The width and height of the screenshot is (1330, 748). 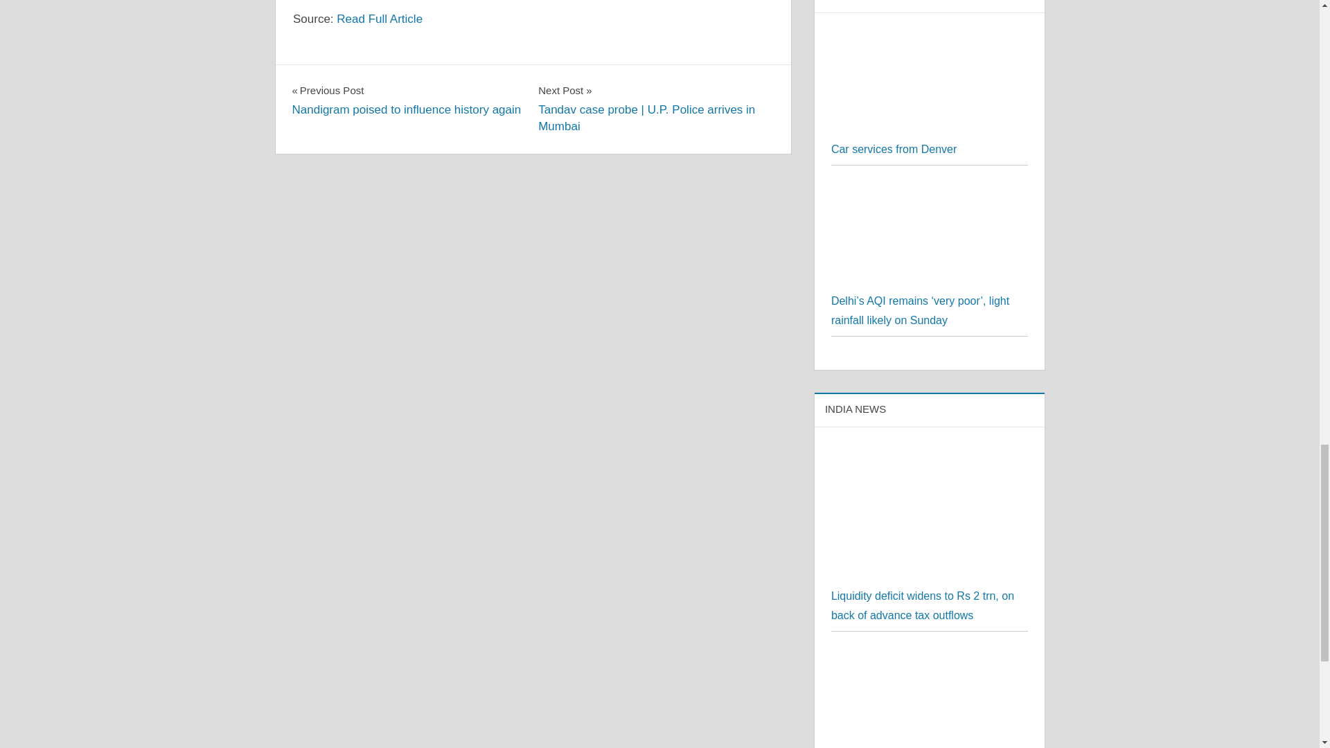 What do you see at coordinates (930, 698) in the screenshot?
I see `Bitcoin Beats Equities, Gold In 2023!` at bounding box center [930, 698].